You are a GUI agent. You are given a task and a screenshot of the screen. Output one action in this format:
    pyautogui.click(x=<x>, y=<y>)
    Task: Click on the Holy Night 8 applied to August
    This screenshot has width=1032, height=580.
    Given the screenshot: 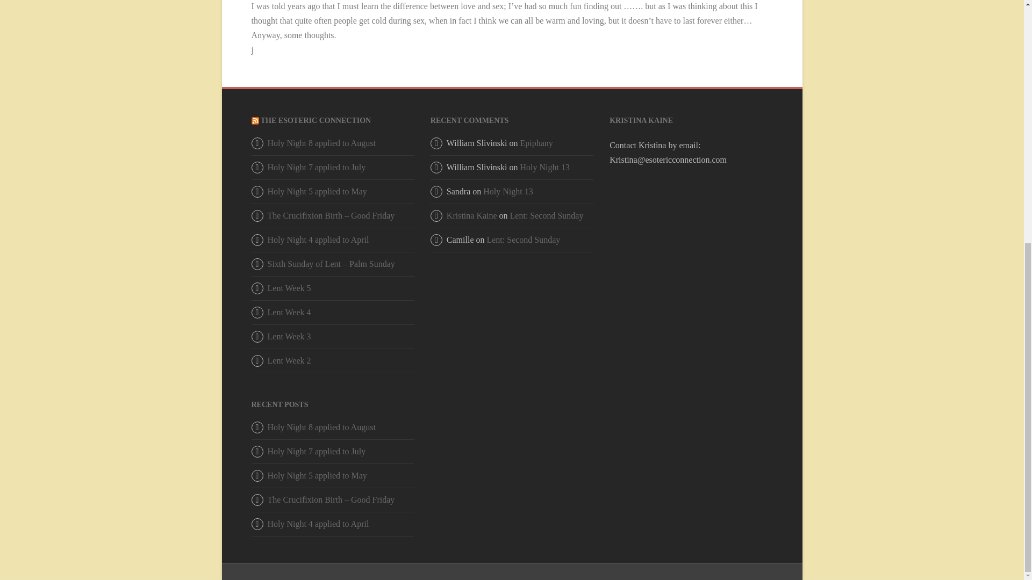 What is the action you would take?
    pyautogui.click(x=321, y=427)
    